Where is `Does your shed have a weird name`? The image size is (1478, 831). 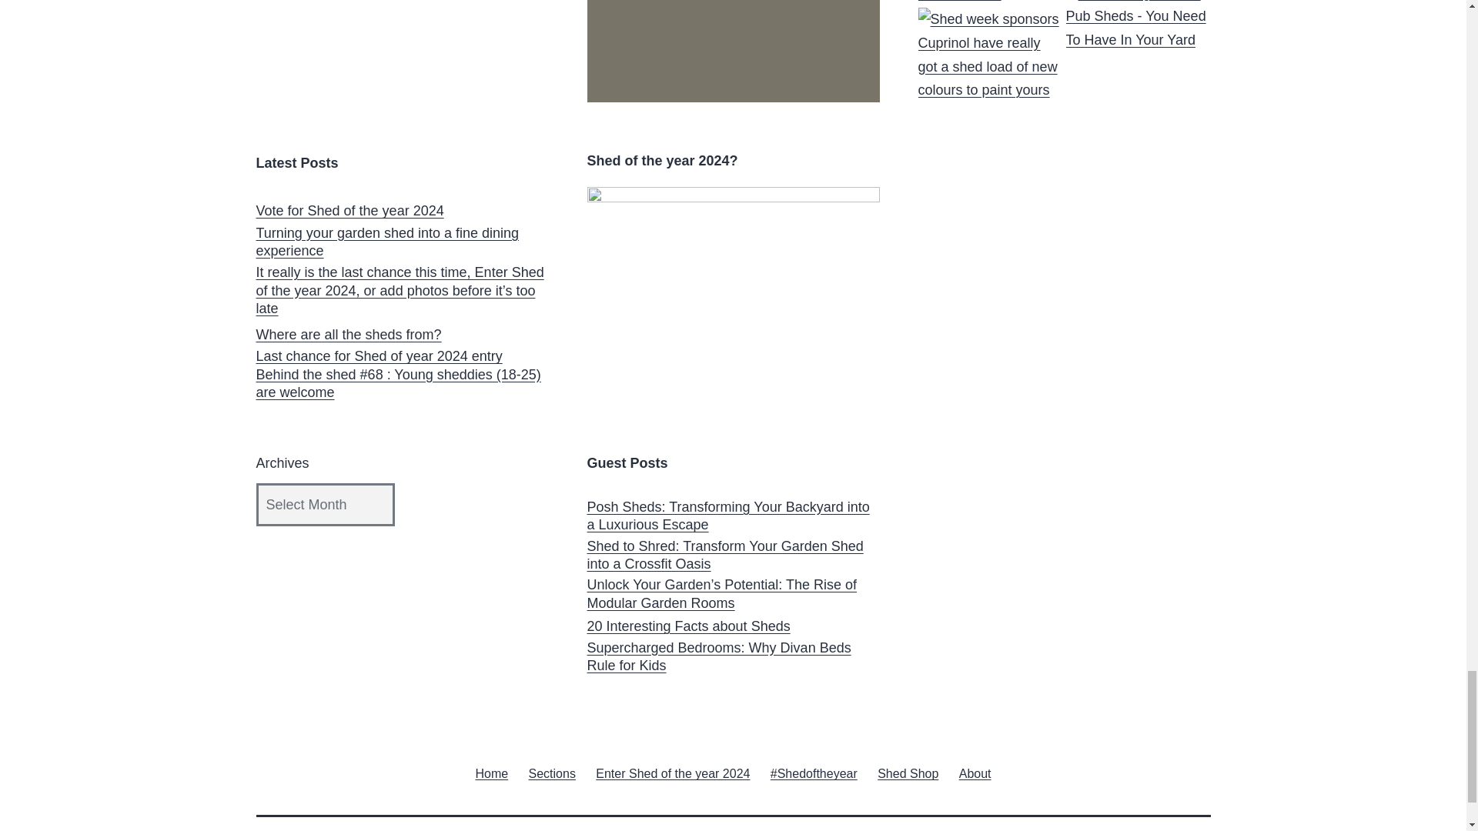
Does your shed have a weird name is located at coordinates (990, 2).